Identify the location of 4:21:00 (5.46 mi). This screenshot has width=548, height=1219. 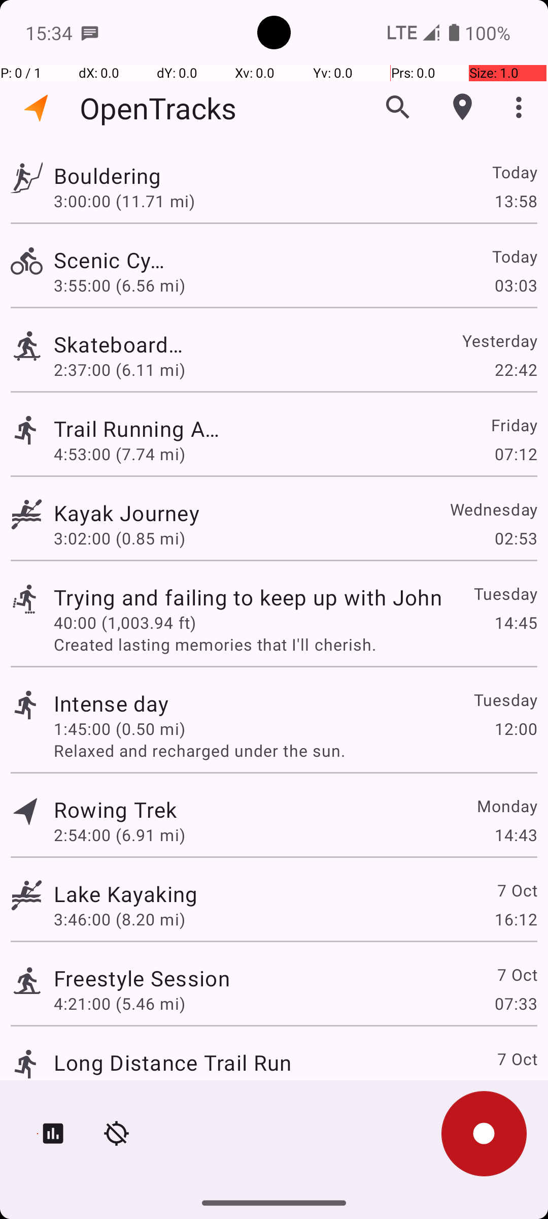
(120, 1004).